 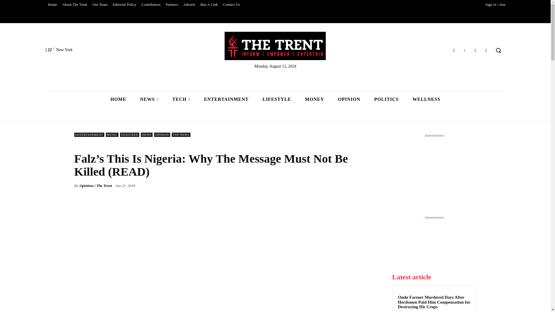 What do you see at coordinates (454, 50) in the screenshot?
I see `Facebook` at bounding box center [454, 50].